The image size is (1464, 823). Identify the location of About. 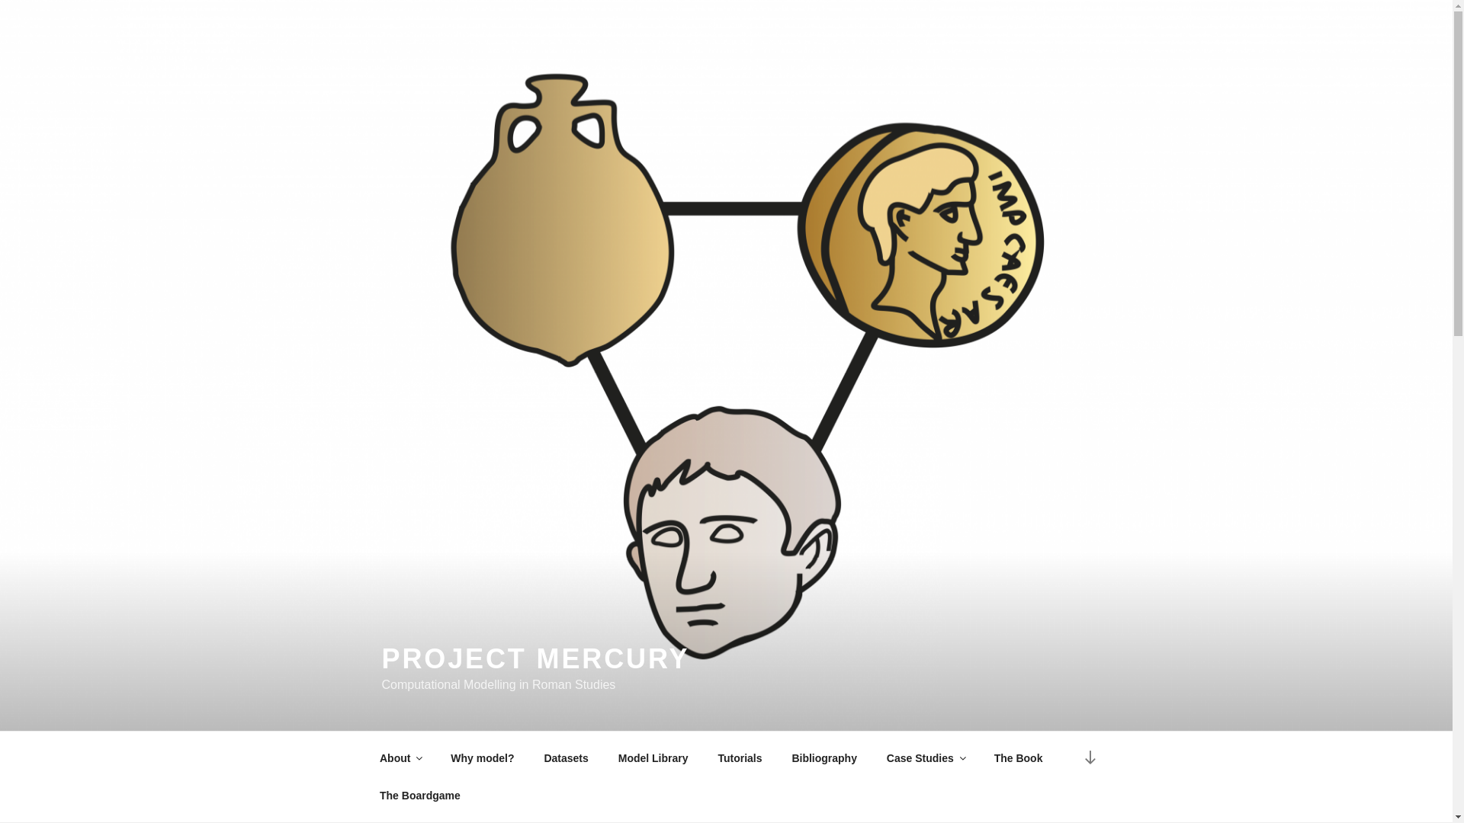
(400, 757).